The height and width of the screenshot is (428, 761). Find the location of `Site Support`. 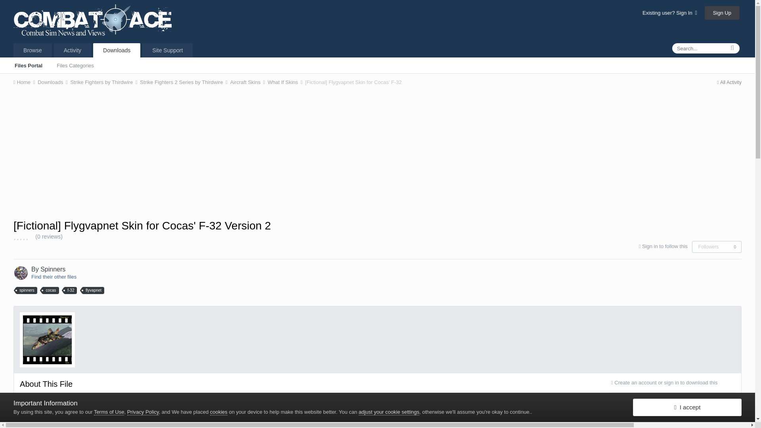

Site Support is located at coordinates (167, 50).